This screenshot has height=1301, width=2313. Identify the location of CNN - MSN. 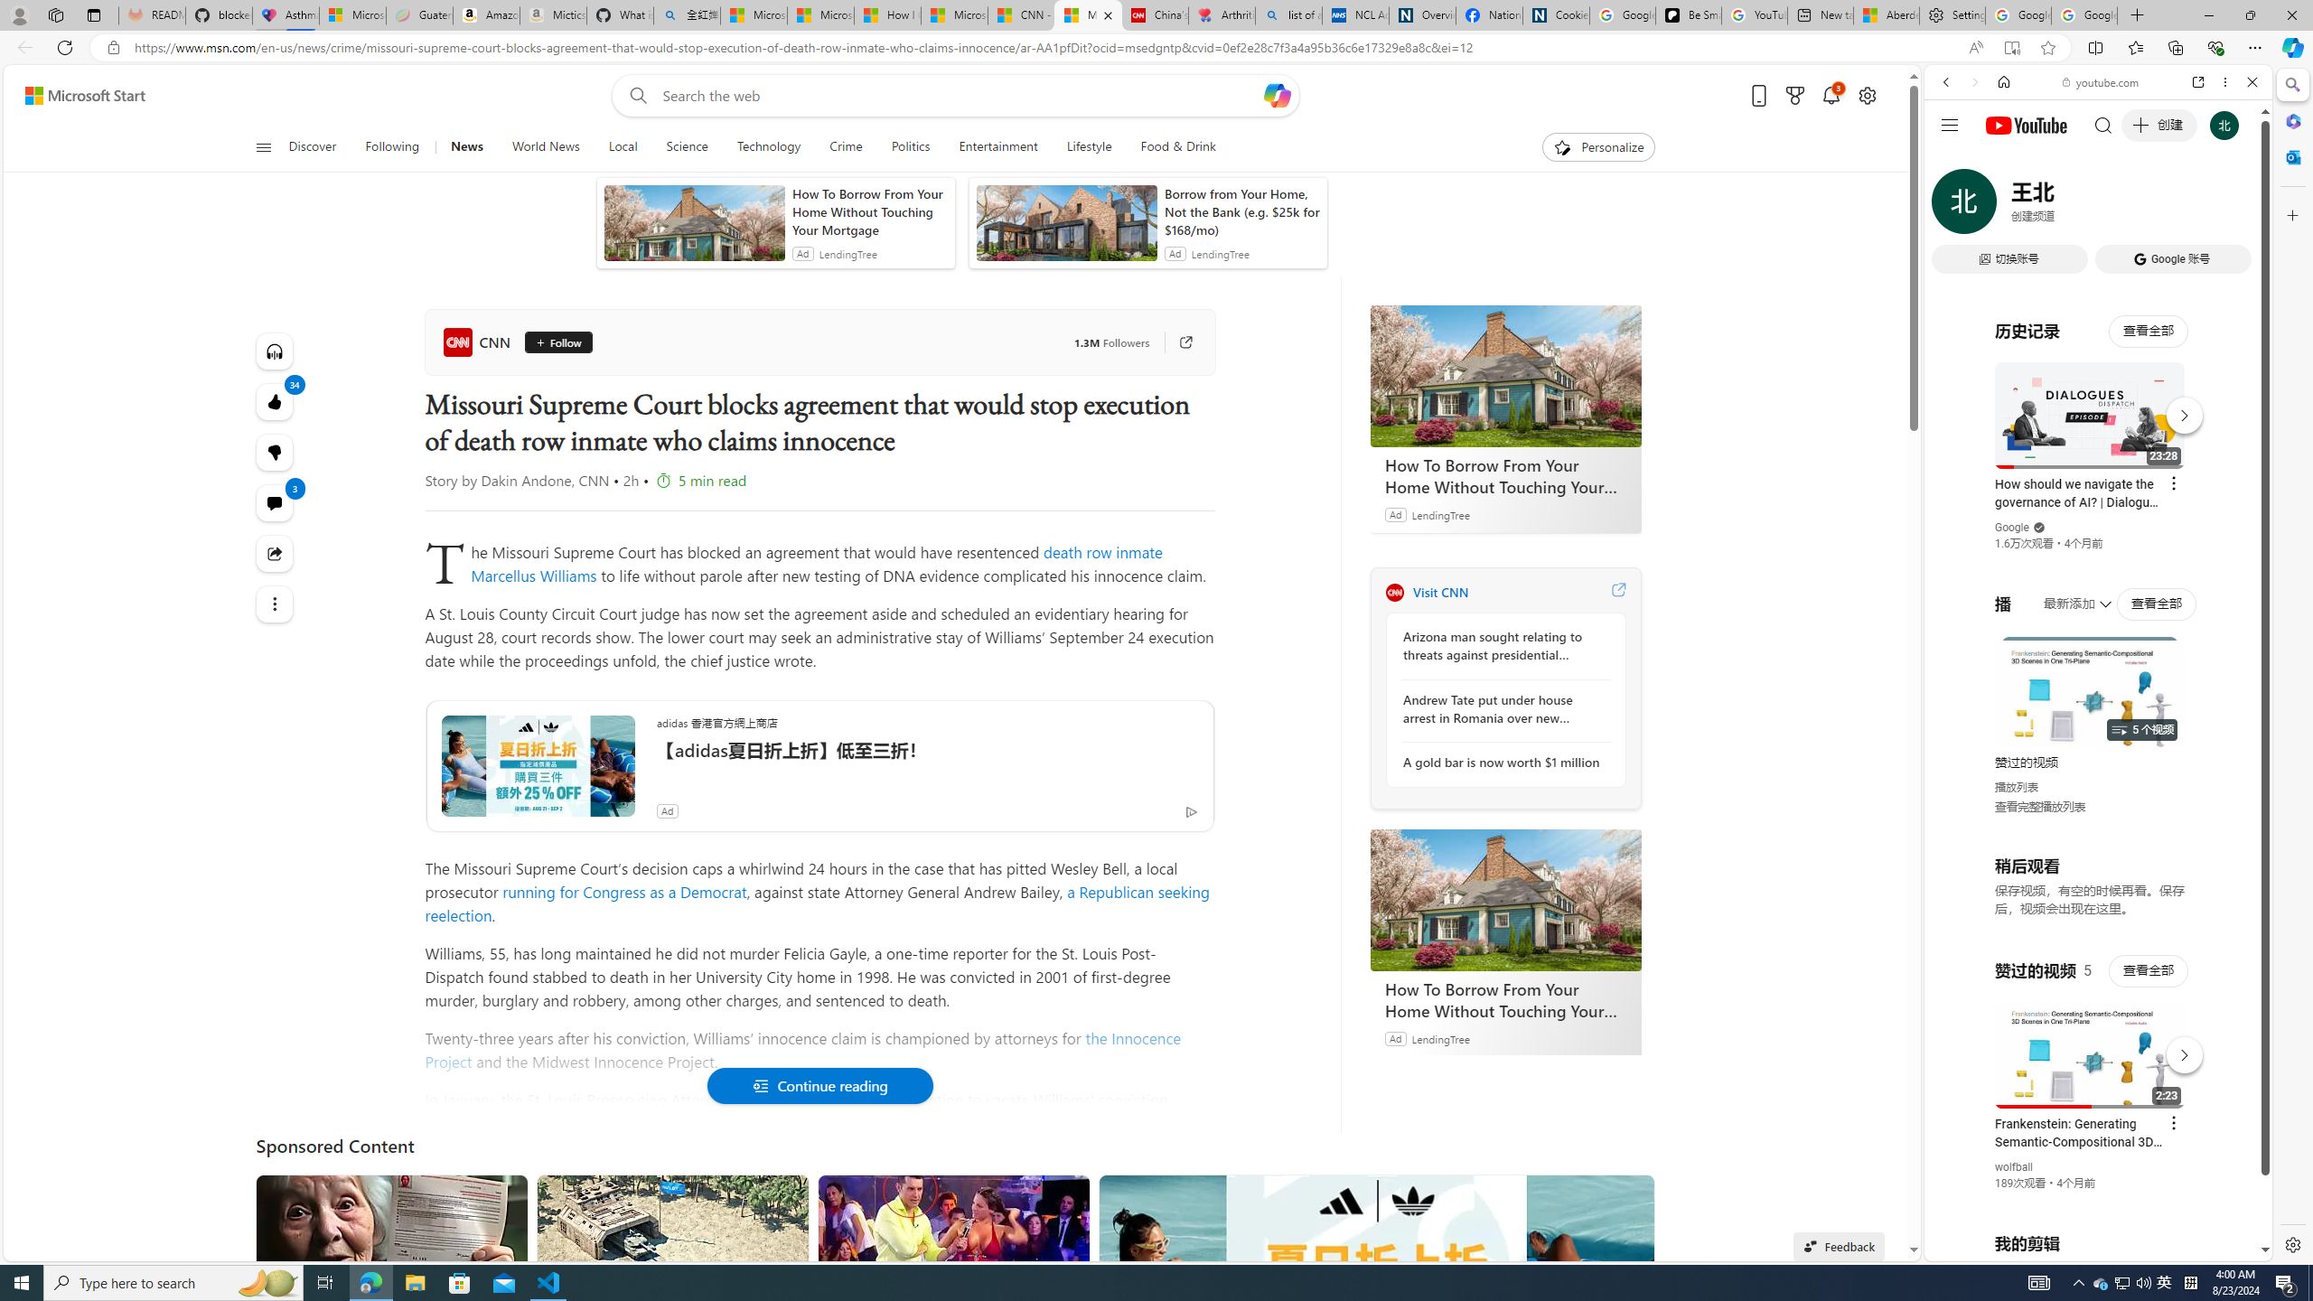
(1021, 15).